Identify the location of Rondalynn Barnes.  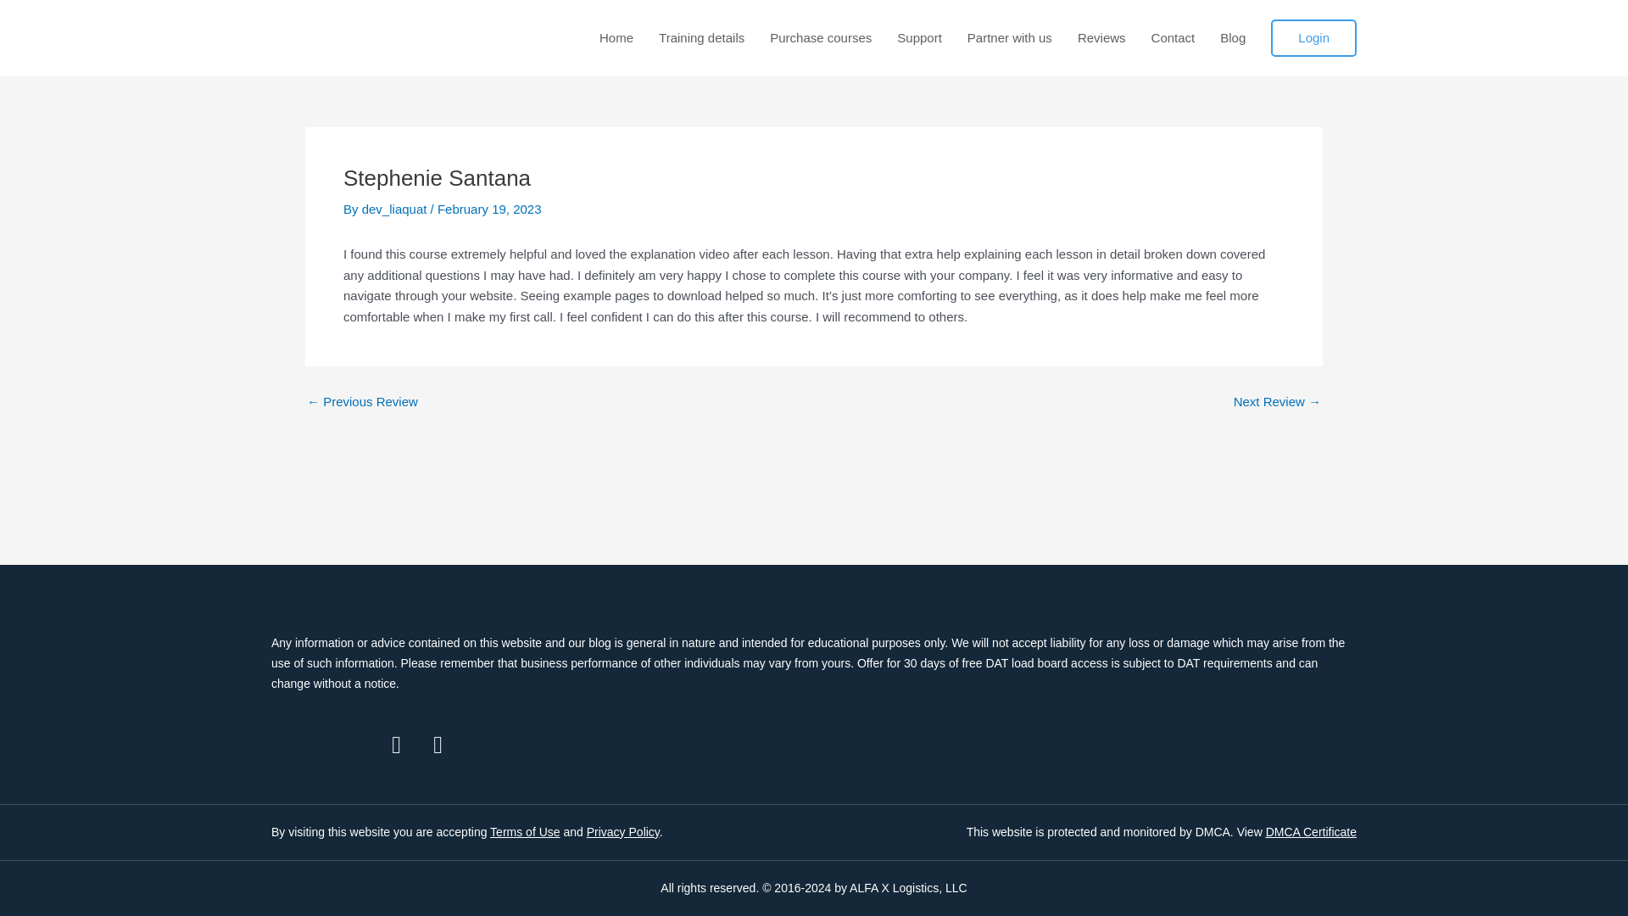
(1277, 400).